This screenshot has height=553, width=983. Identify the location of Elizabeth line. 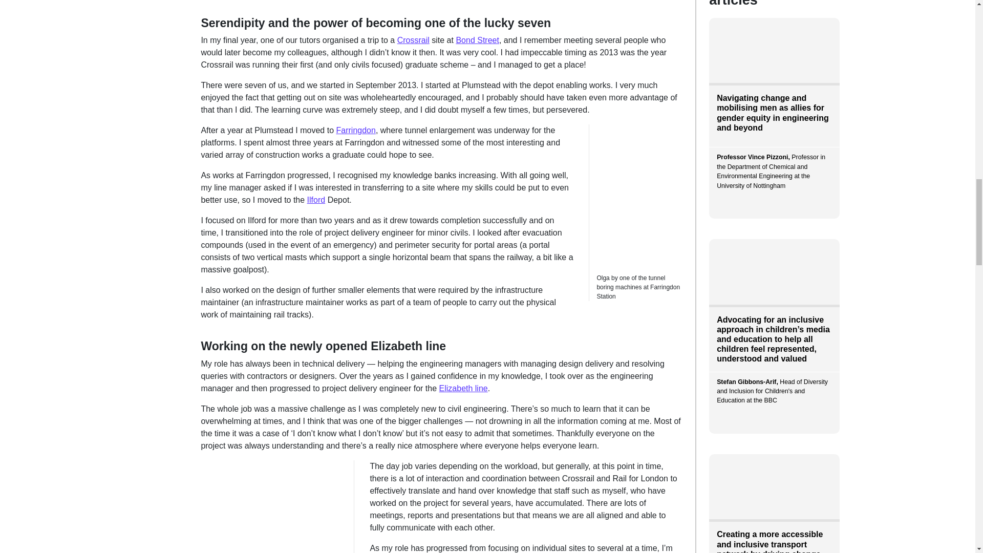
(463, 388).